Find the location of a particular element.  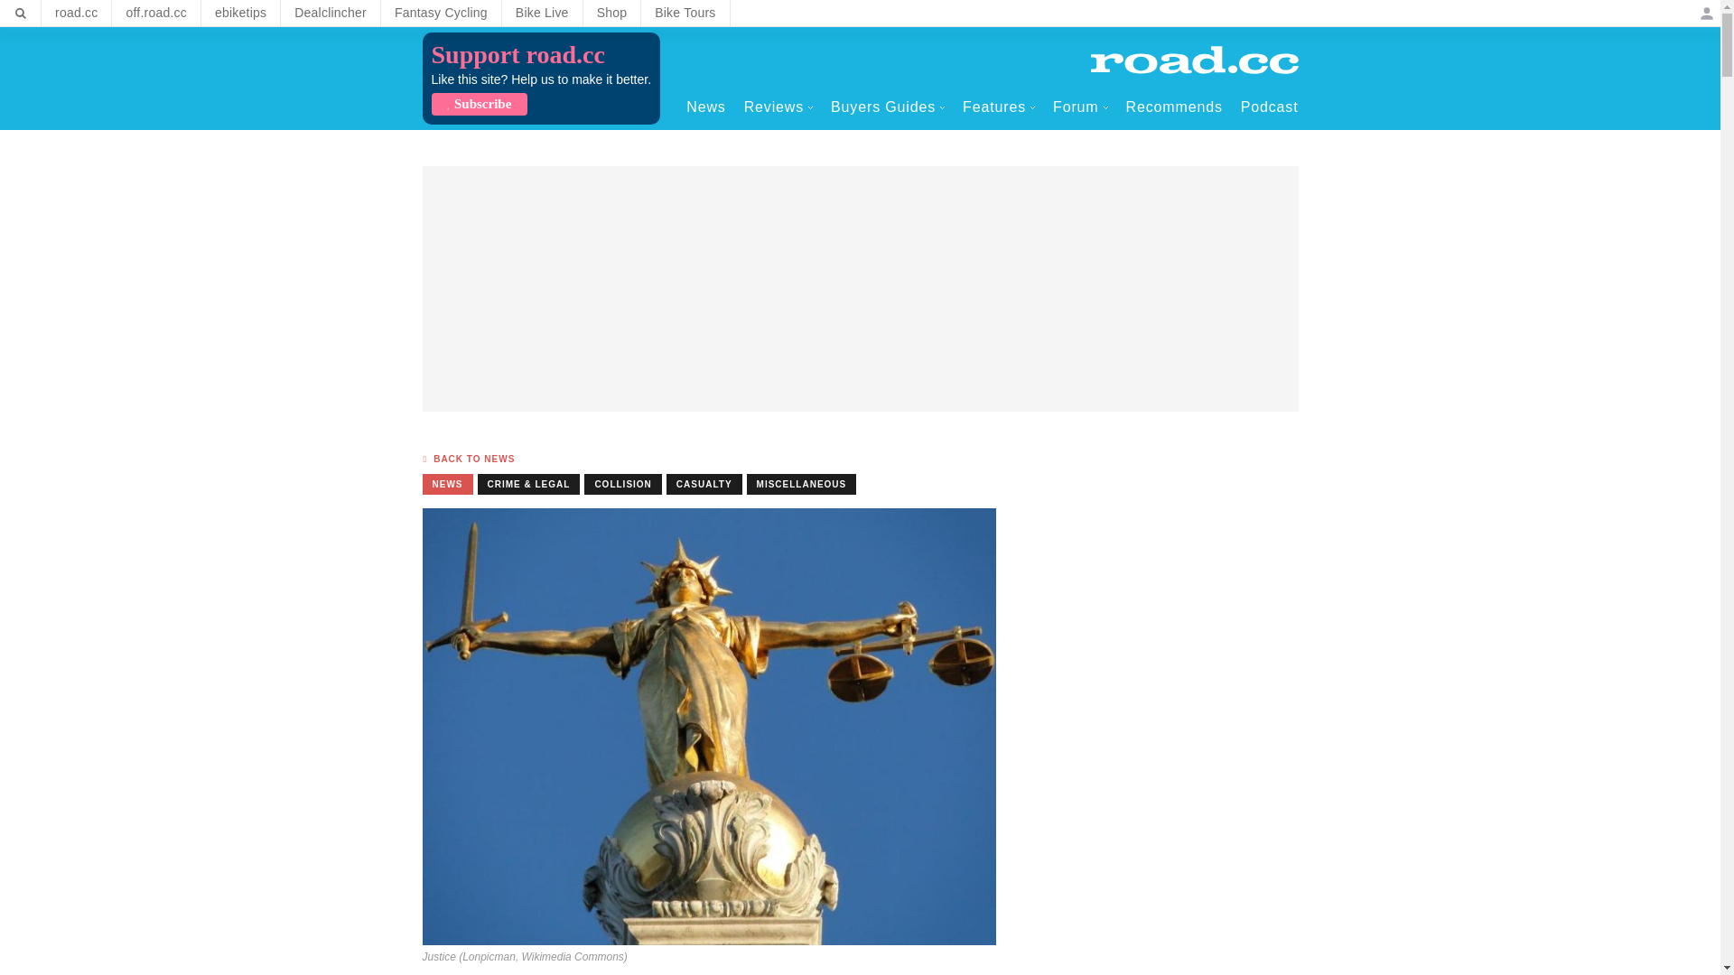

Dealclincher is located at coordinates (331, 13).